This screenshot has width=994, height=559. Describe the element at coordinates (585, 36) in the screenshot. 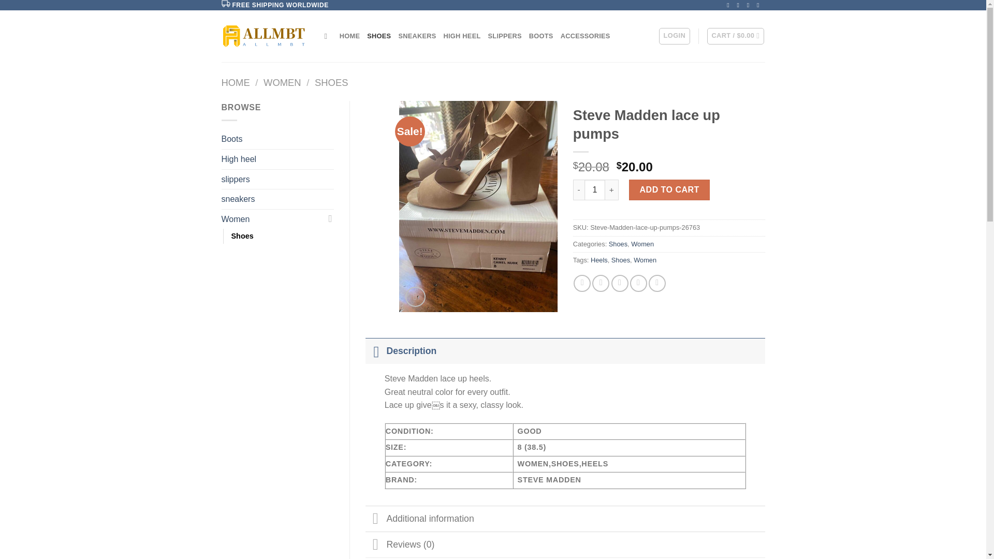

I see `ACCESSORIES` at that location.